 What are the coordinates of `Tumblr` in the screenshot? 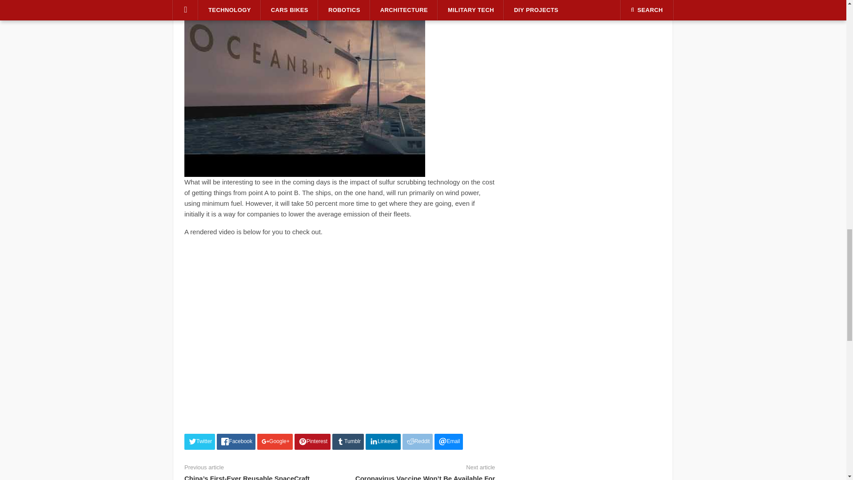 It's located at (348, 442).